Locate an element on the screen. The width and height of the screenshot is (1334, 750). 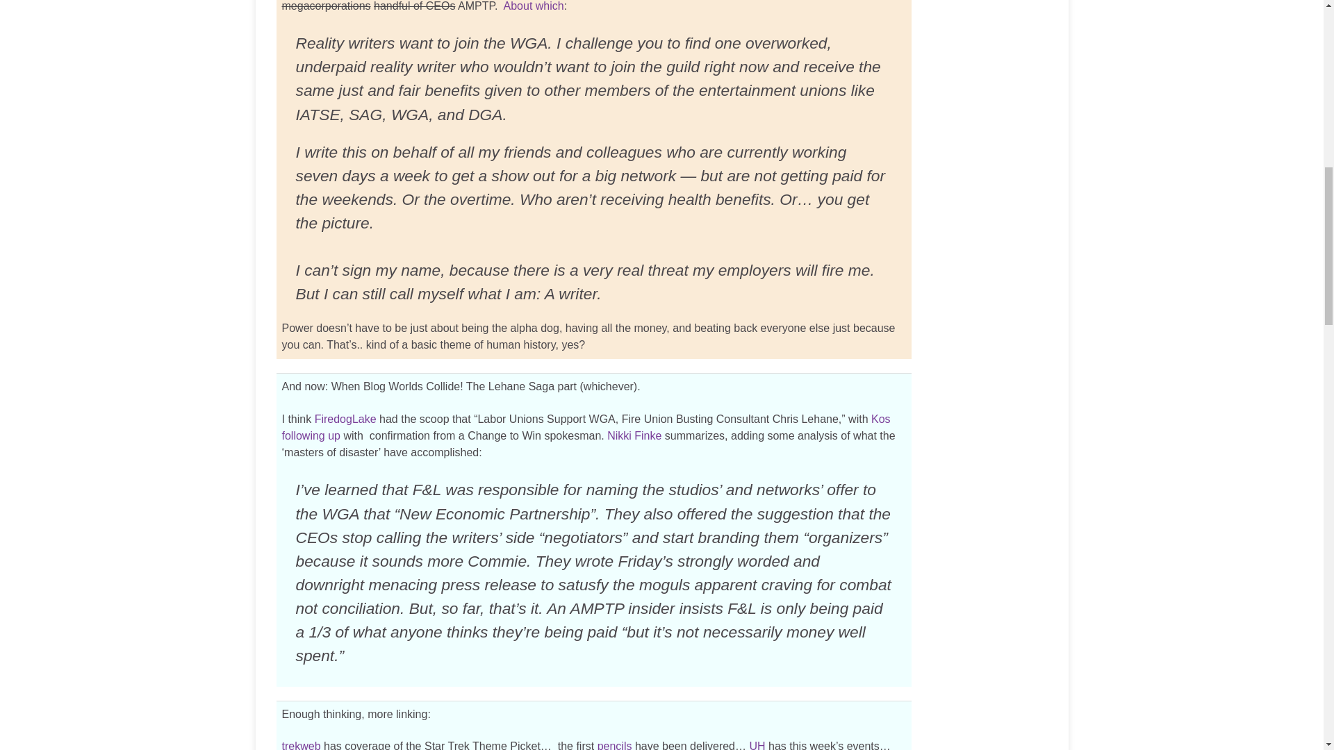
UH is located at coordinates (756, 744).